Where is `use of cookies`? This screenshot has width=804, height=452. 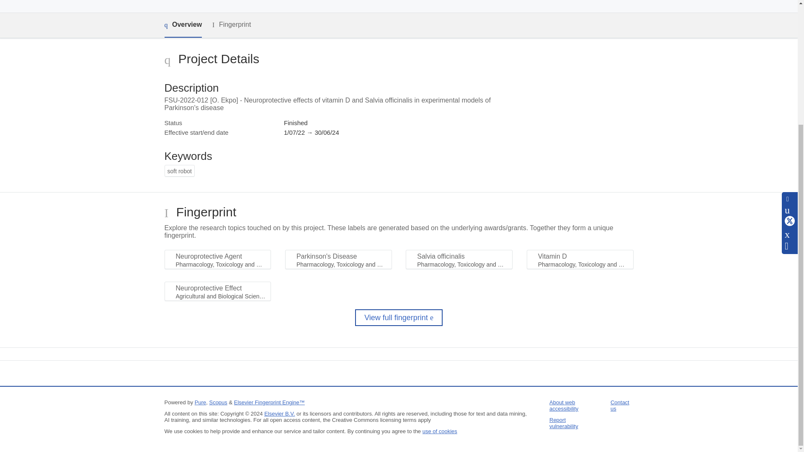 use of cookies is located at coordinates (440, 431).